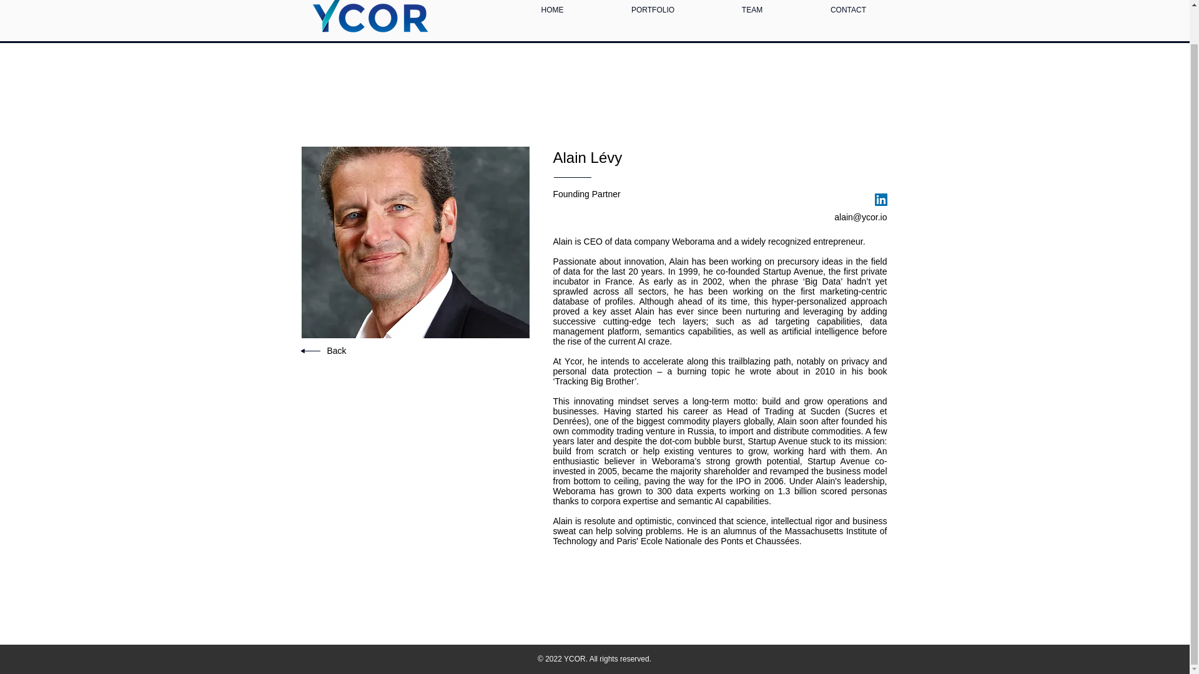  I want to click on TEAM, so click(752, 21).